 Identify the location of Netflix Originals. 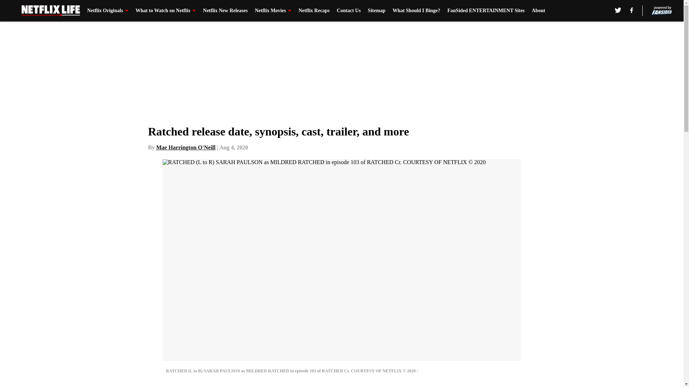
(108, 11).